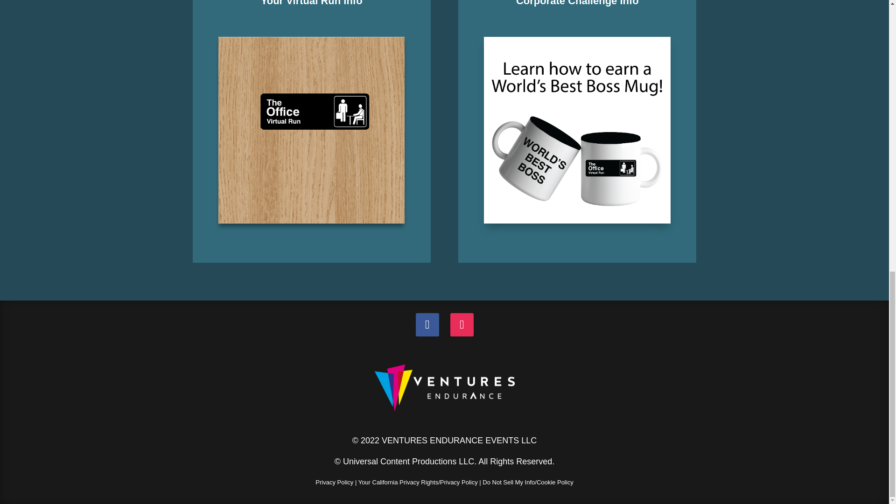  What do you see at coordinates (427, 325) in the screenshot?
I see `Follow on Facebook` at bounding box center [427, 325].